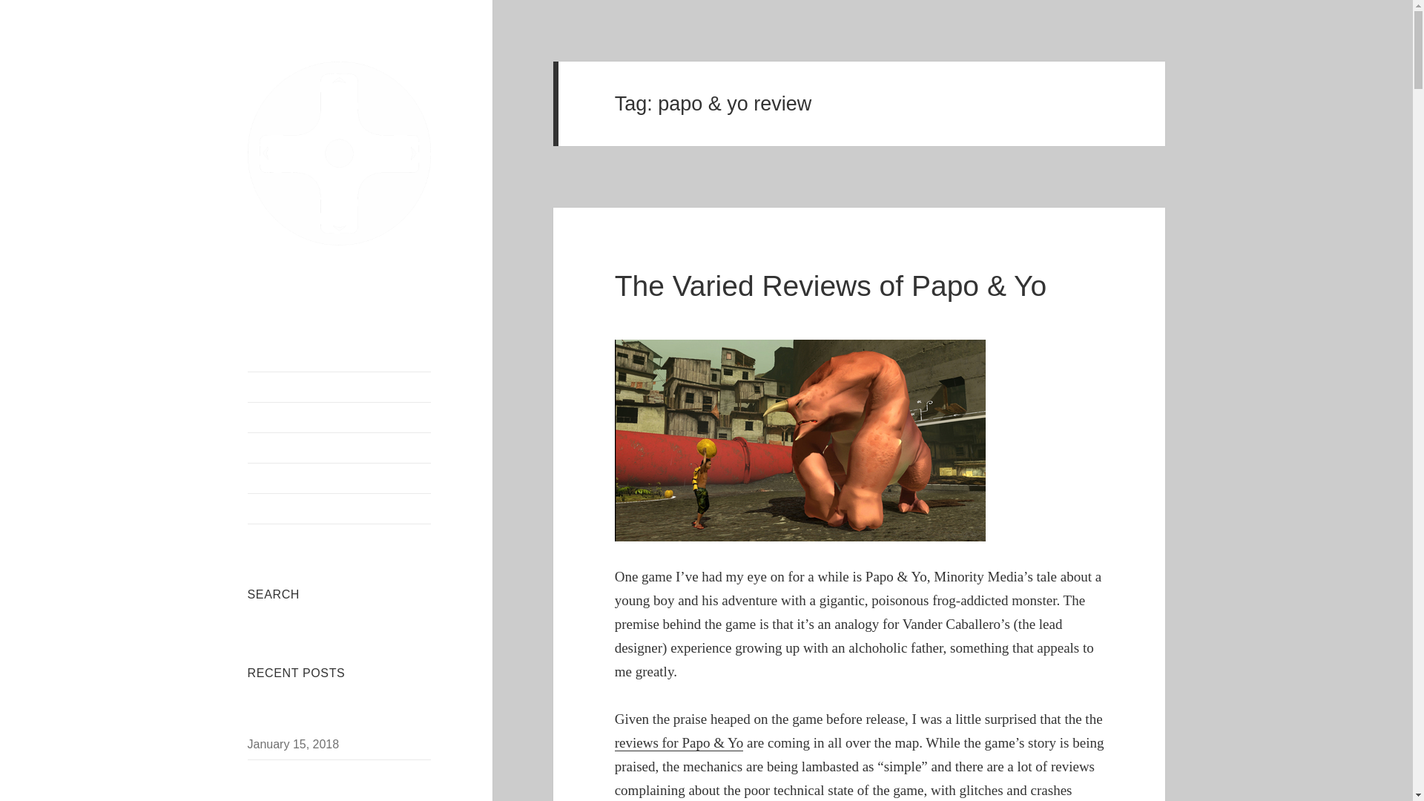 The width and height of the screenshot is (1424, 801). I want to click on GamerSushi, so click(340, 257).